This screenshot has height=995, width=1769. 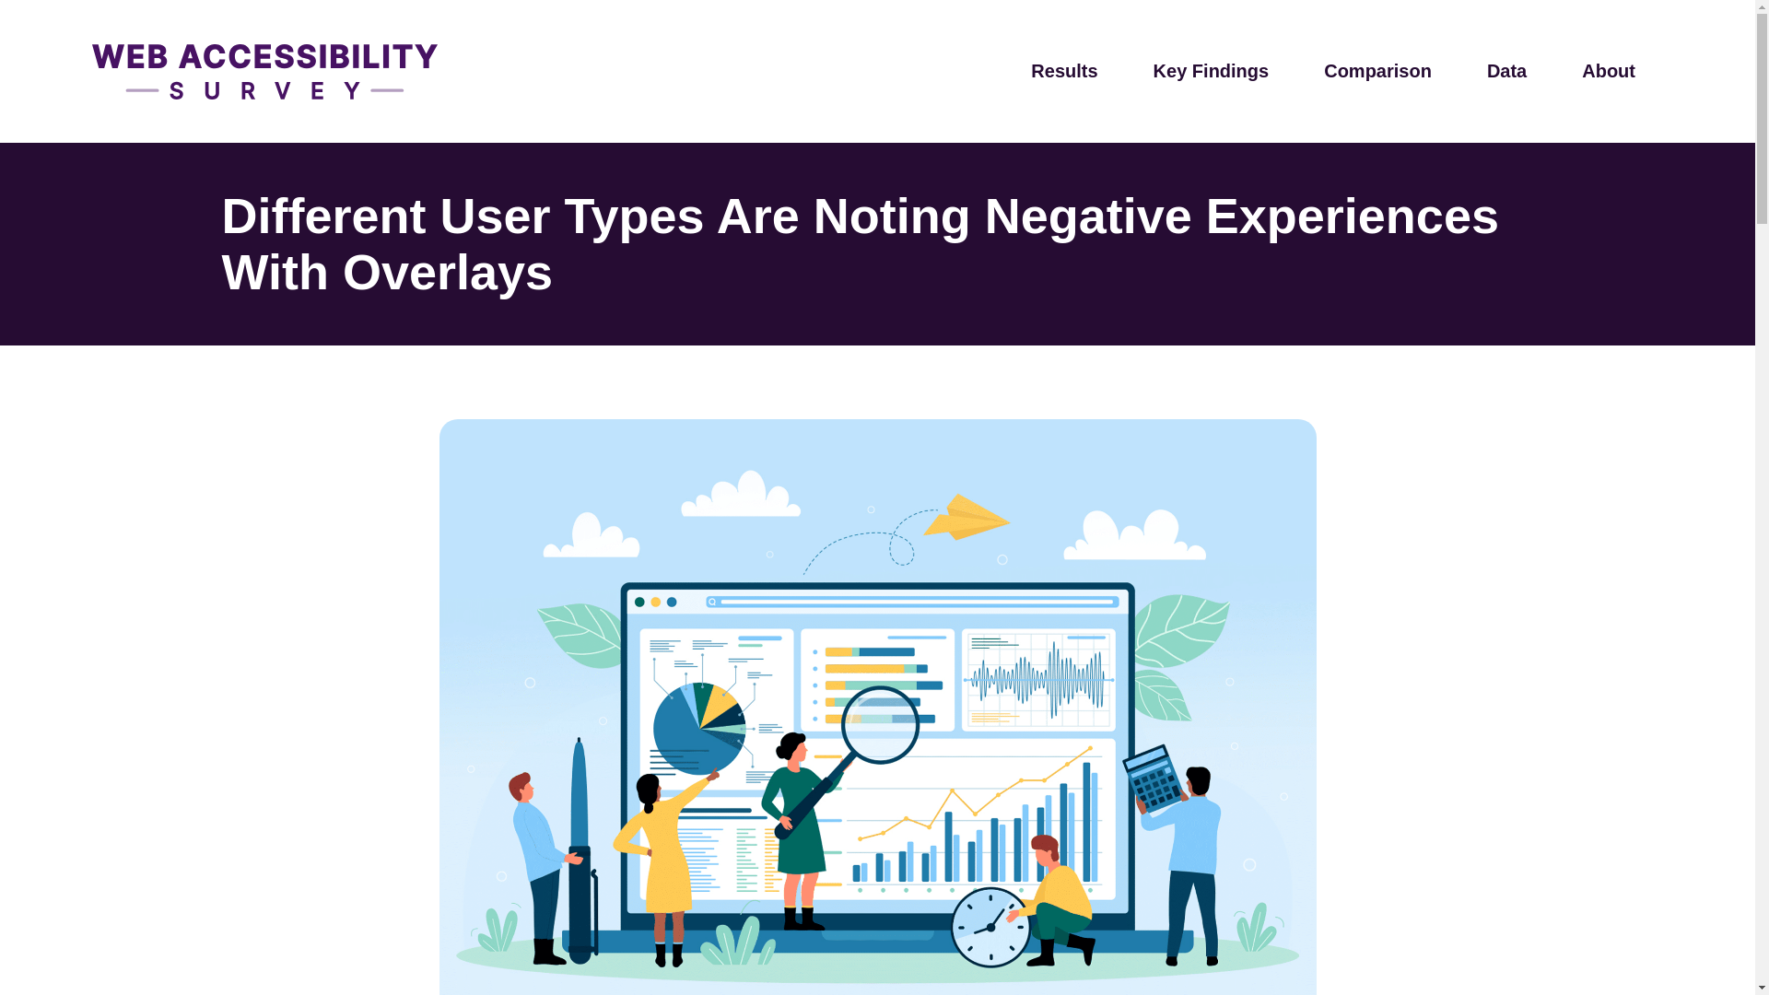 I want to click on Comparison, so click(x=1378, y=70).